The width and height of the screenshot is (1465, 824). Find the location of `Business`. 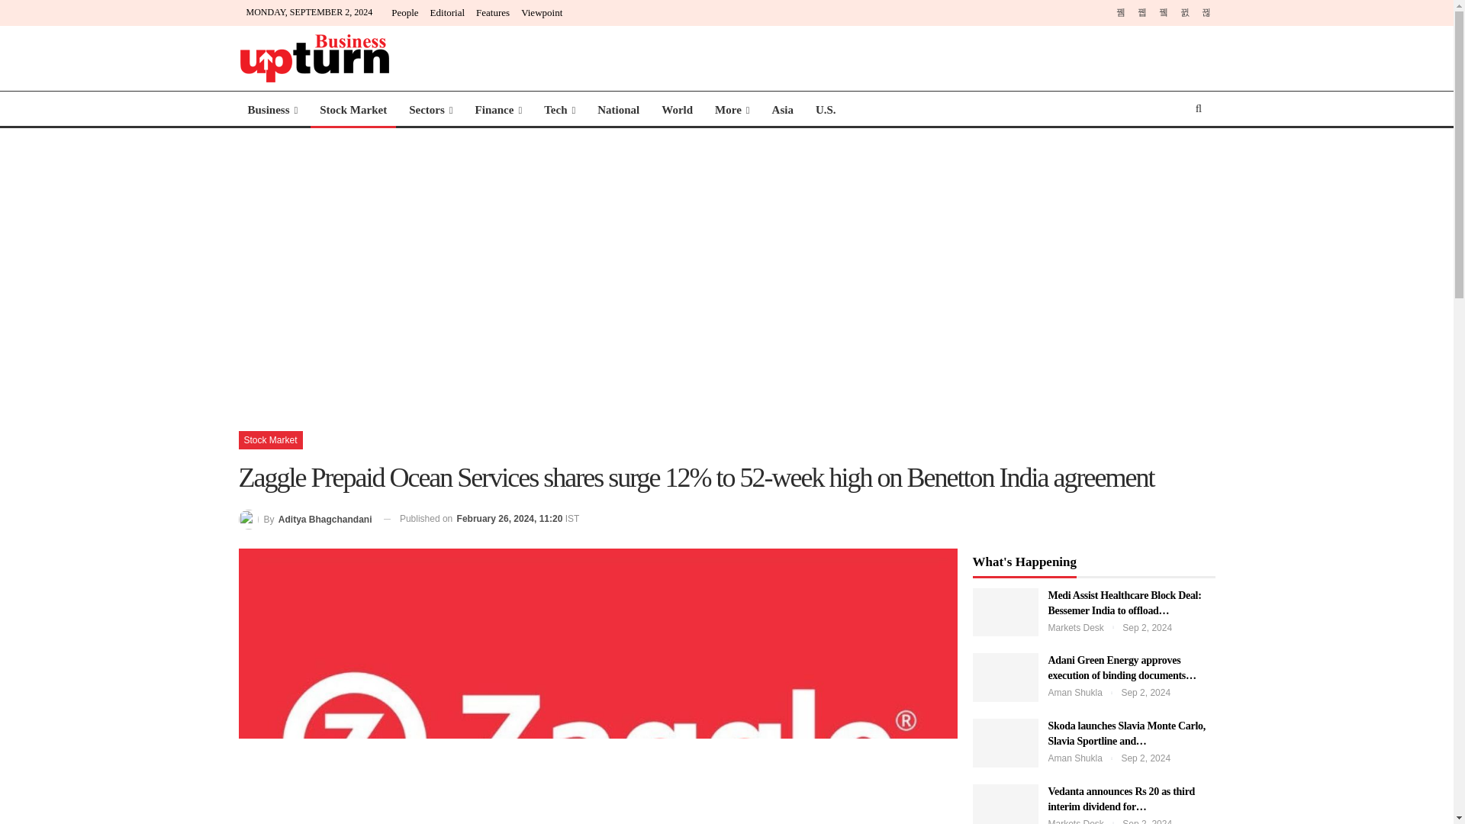

Business is located at coordinates (272, 110).